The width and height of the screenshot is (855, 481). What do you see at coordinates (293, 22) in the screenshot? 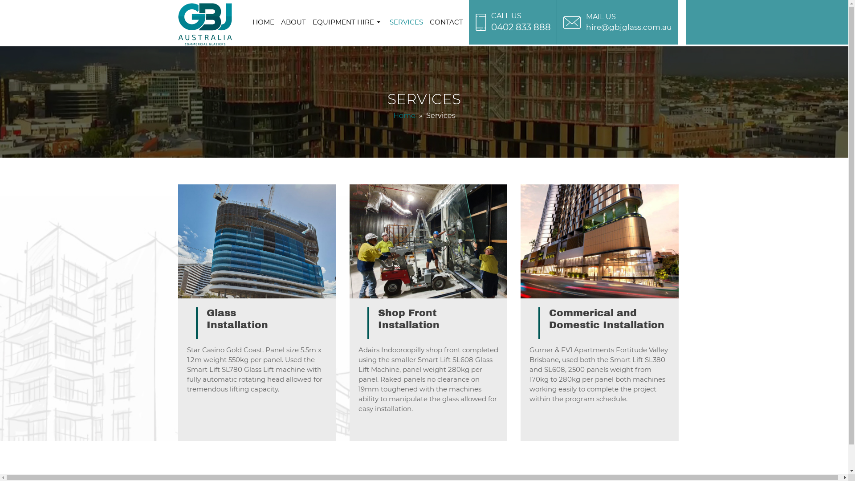
I see `ABOUT` at bounding box center [293, 22].